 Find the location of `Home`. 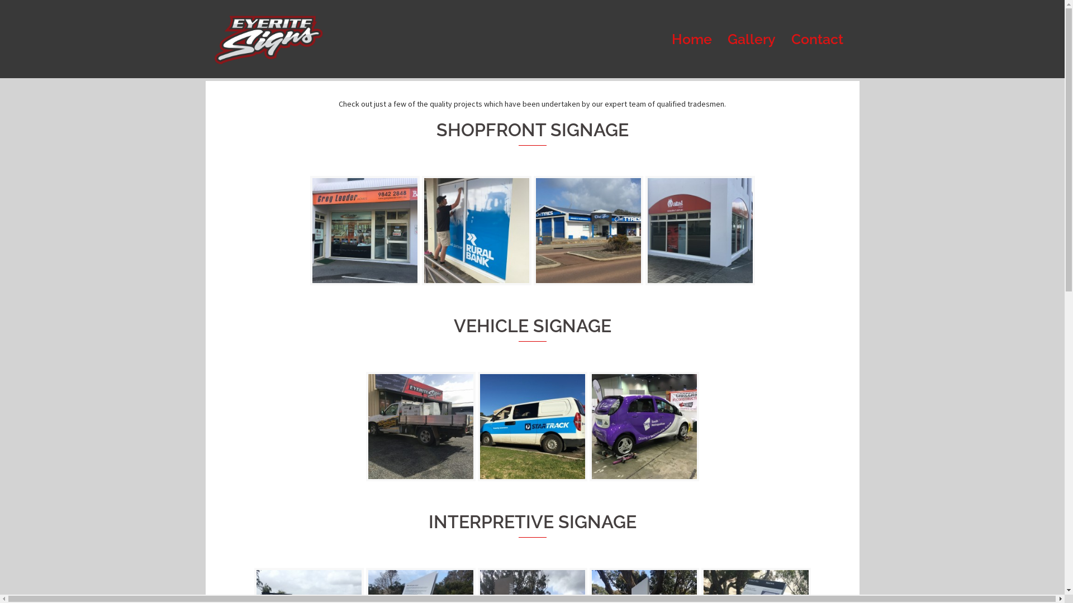

Home is located at coordinates (692, 39).